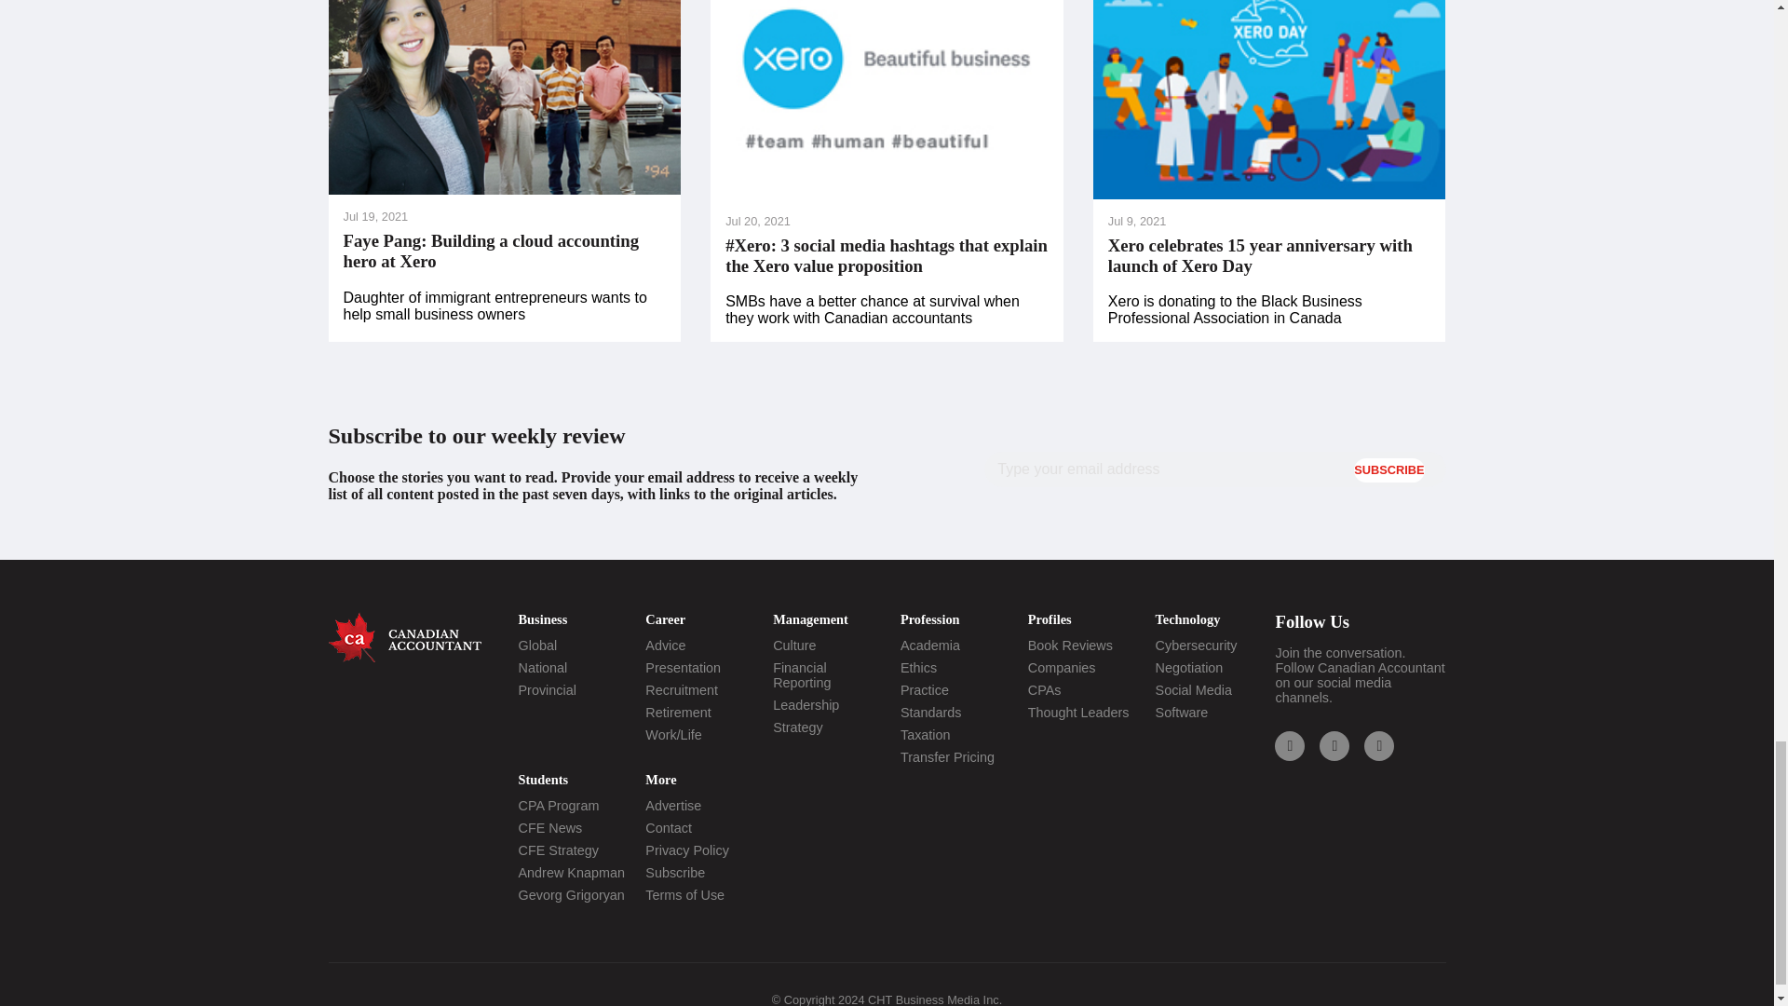 Image resolution: width=1788 pixels, height=1006 pixels. What do you see at coordinates (793, 645) in the screenshot?
I see `Culture` at bounding box center [793, 645].